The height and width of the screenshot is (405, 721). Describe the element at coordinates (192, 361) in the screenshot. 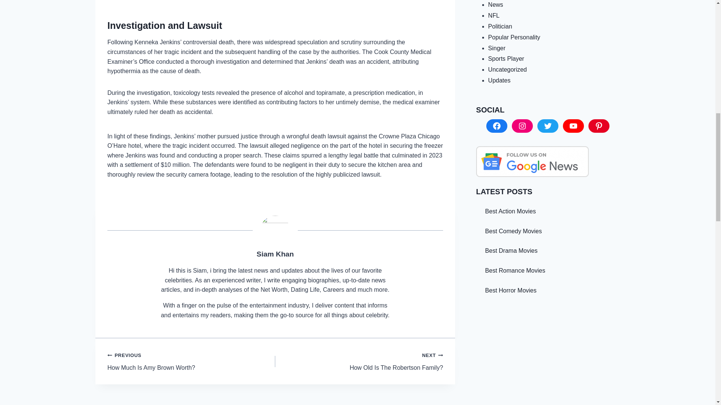

I see `Siam Khan` at that location.